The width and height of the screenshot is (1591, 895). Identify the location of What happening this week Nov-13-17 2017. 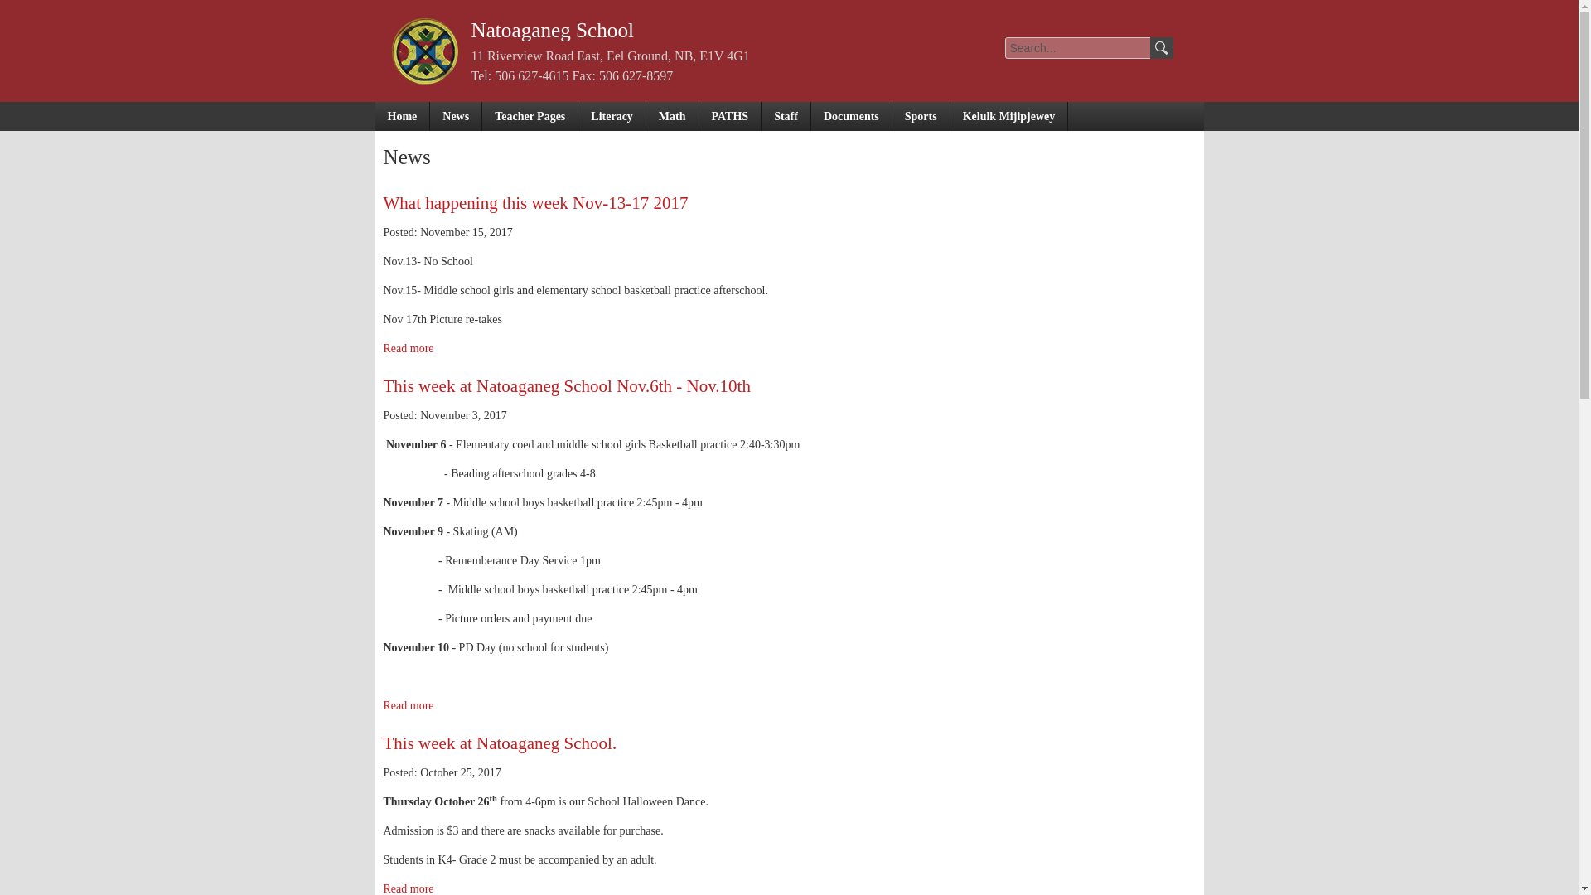
(535, 203).